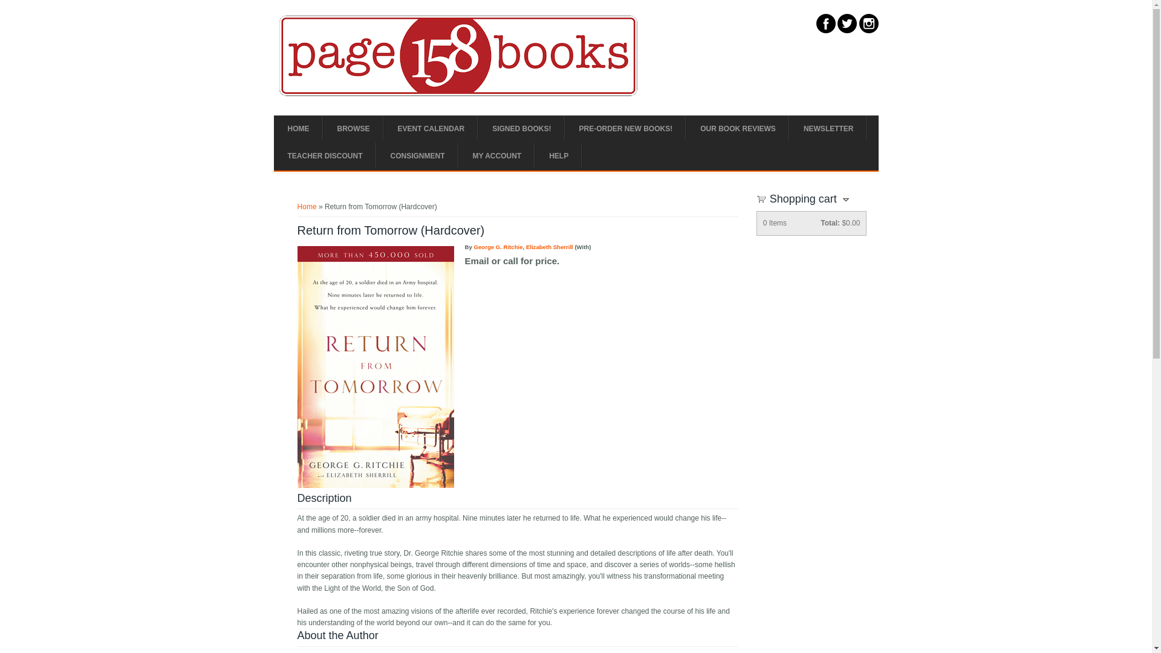  I want to click on Pre-order your favorite new books here!, so click(626, 129).